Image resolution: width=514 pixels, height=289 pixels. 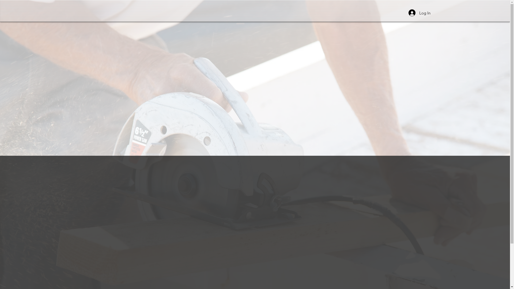 What do you see at coordinates (419, 13) in the screenshot?
I see `Log In` at bounding box center [419, 13].